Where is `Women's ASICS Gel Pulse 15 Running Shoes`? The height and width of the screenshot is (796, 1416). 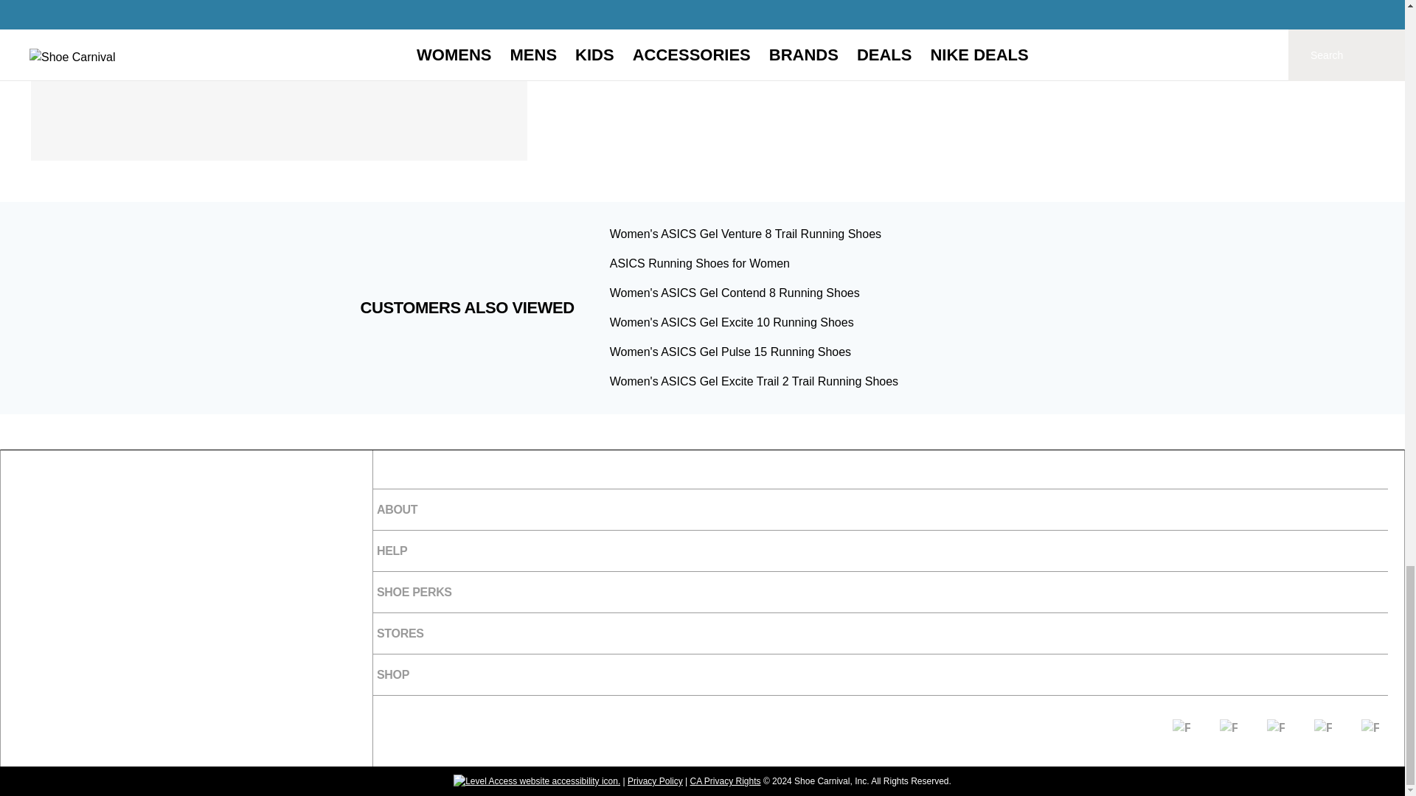
Women's ASICS Gel Pulse 15 Running Shoes is located at coordinates (730, 352).